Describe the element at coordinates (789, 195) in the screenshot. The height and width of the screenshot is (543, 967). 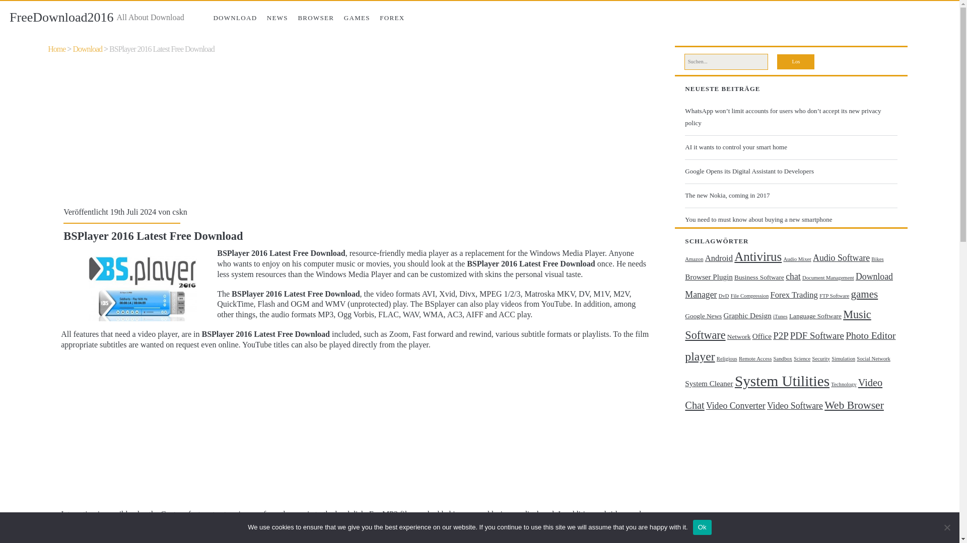
I see `The new Nokia, coming in 2017` at that location.